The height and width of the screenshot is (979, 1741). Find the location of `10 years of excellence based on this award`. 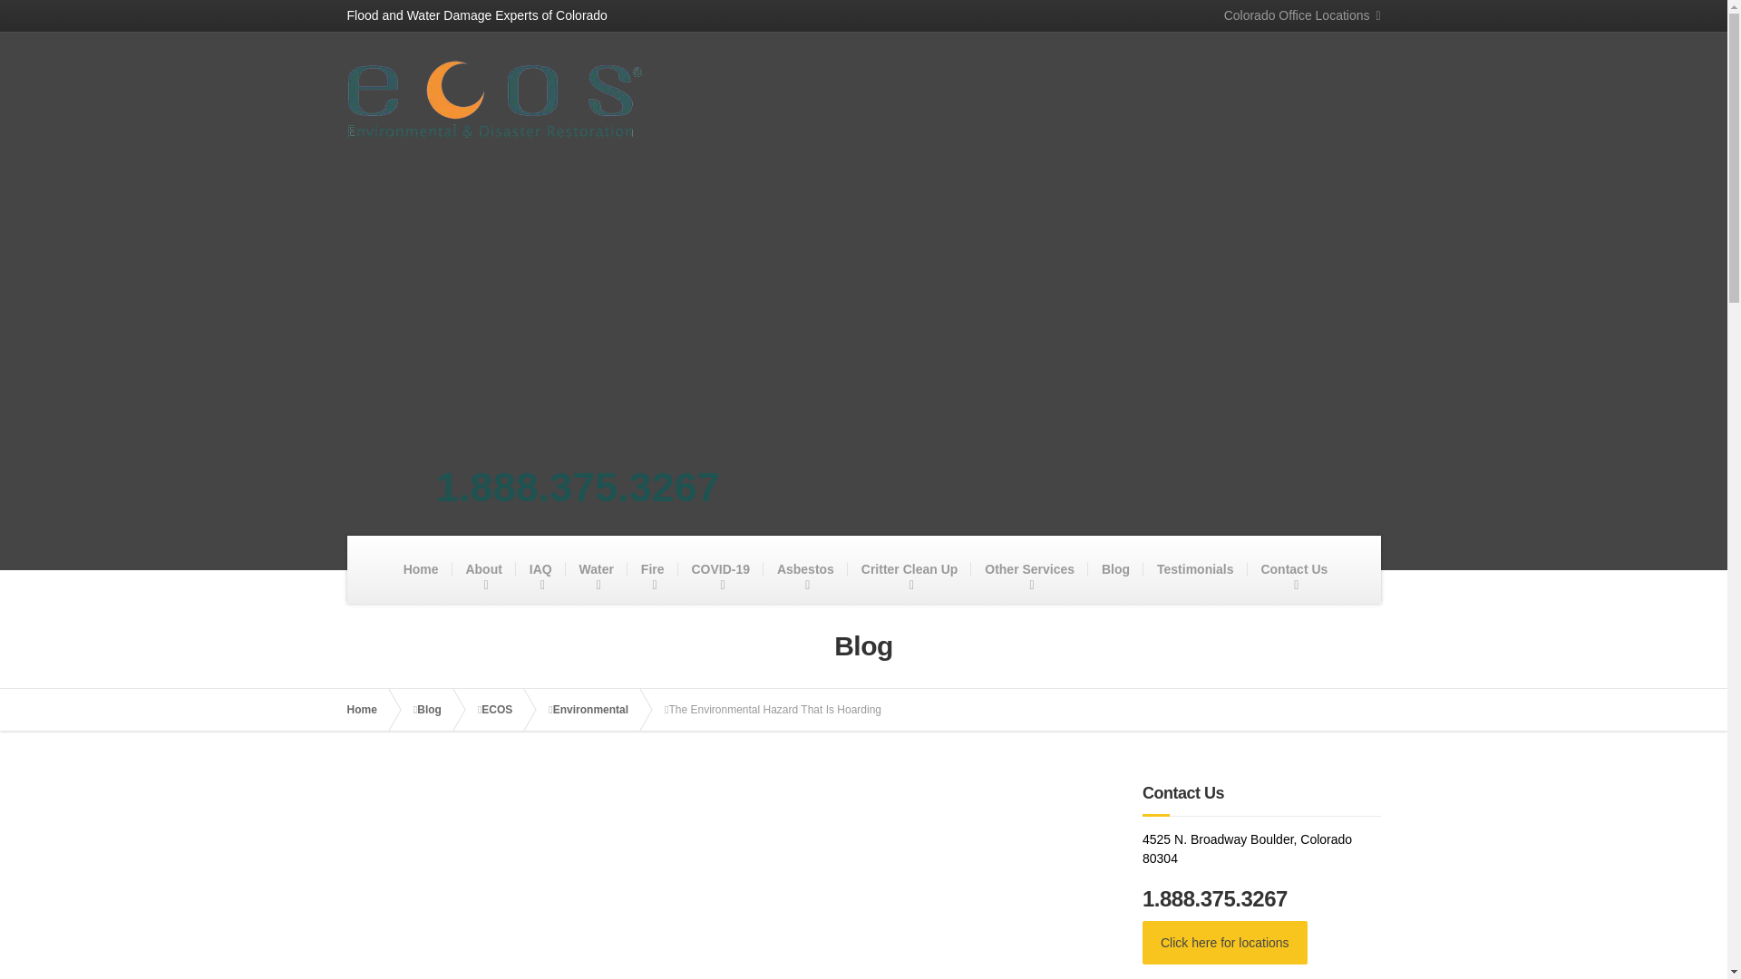

10 years of excellence based on this award is located at coordinates (457, 257).